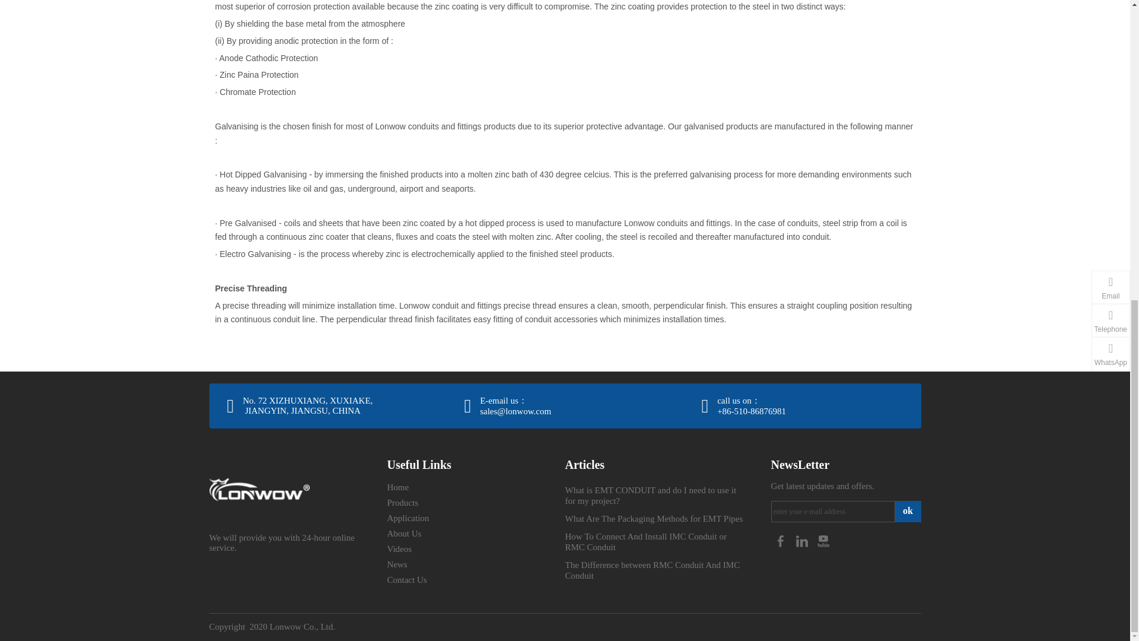  Describe the element at coordinates (396, 564) in the screenshot. I see `News` at that location.